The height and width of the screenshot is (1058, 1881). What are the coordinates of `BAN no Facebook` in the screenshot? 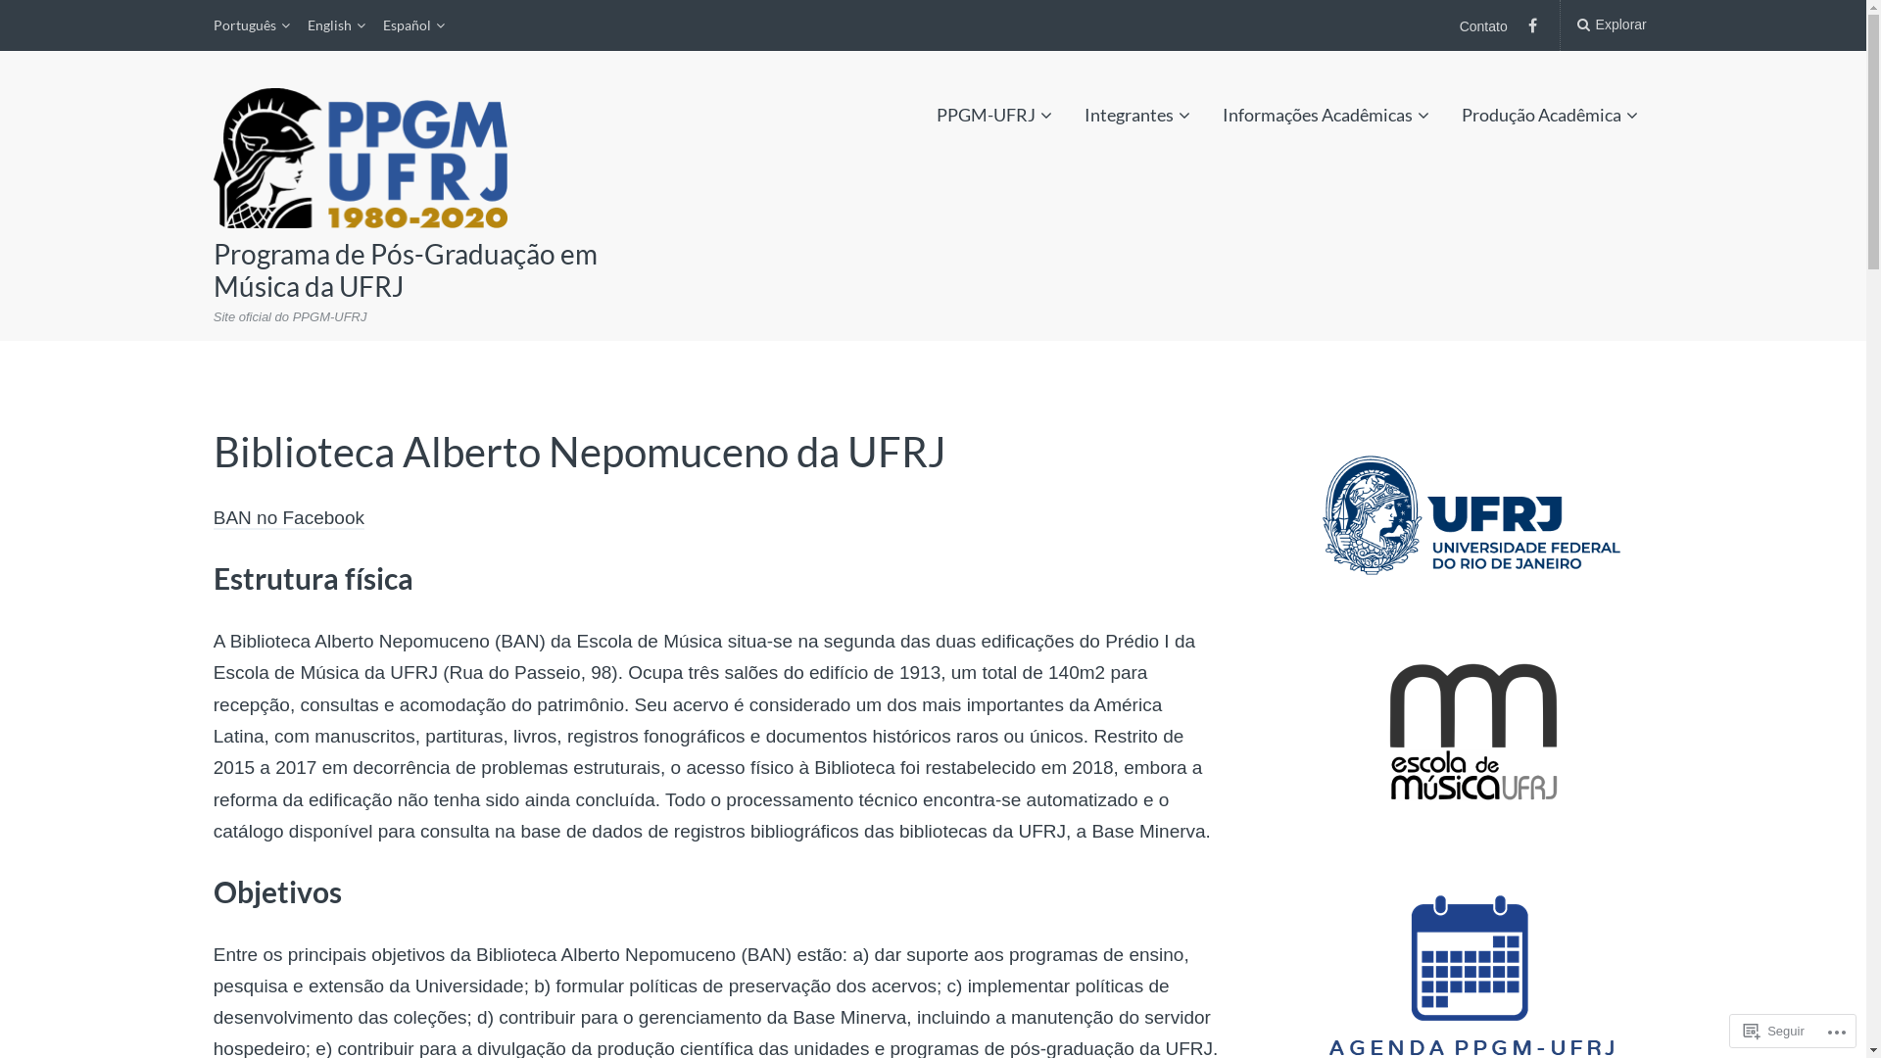 It's located at (289, 519).